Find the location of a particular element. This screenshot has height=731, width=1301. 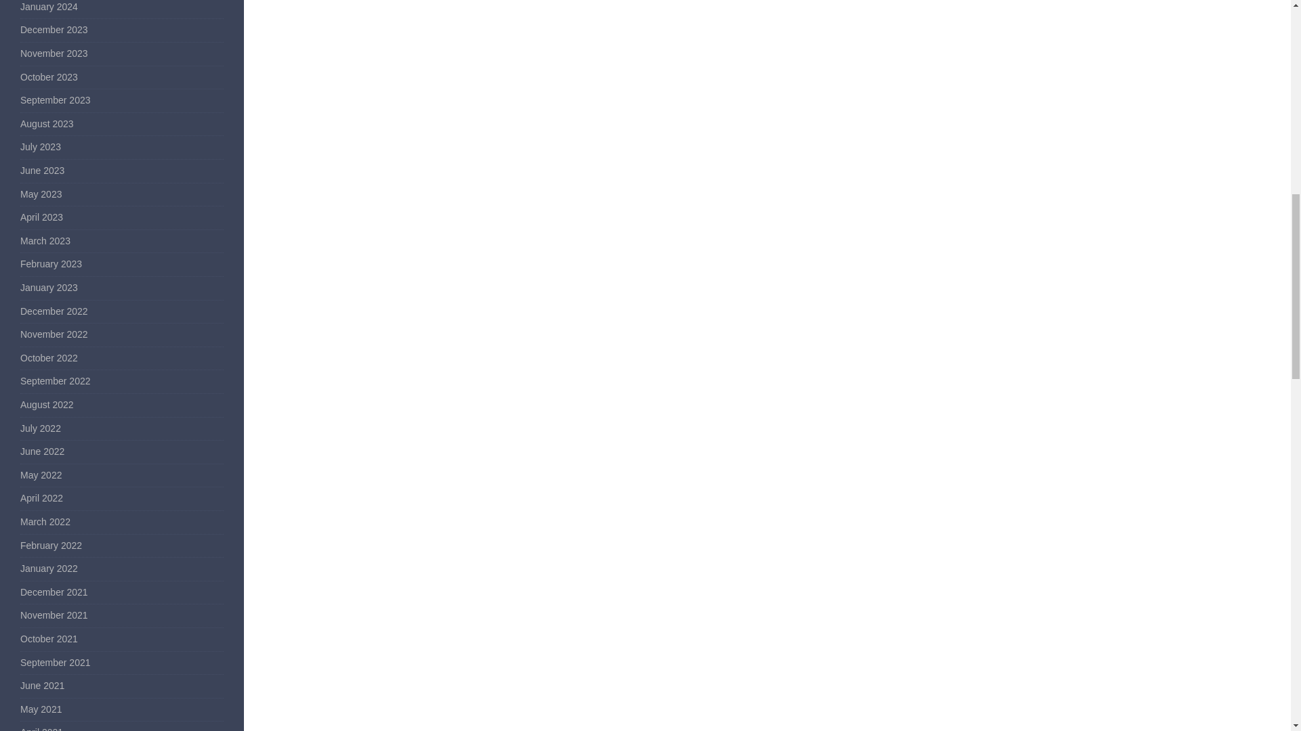

April 2023 is located at coordinates (41, 217).